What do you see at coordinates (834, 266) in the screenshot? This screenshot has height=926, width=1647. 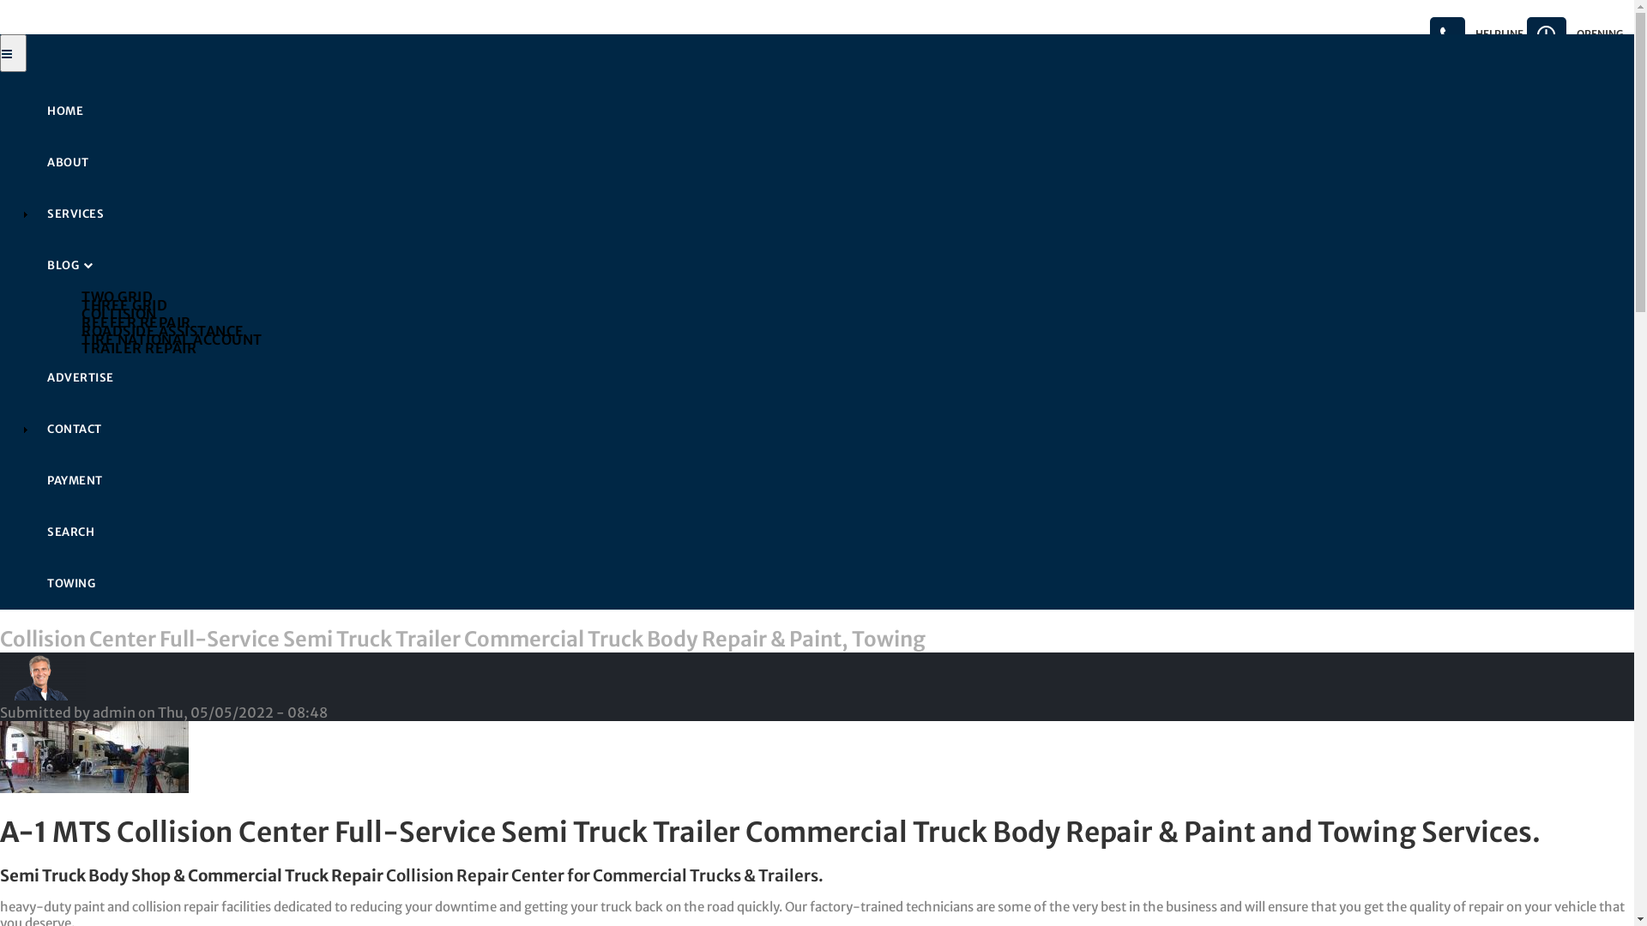 I see `BLOG` at bounding box center [834, 266].